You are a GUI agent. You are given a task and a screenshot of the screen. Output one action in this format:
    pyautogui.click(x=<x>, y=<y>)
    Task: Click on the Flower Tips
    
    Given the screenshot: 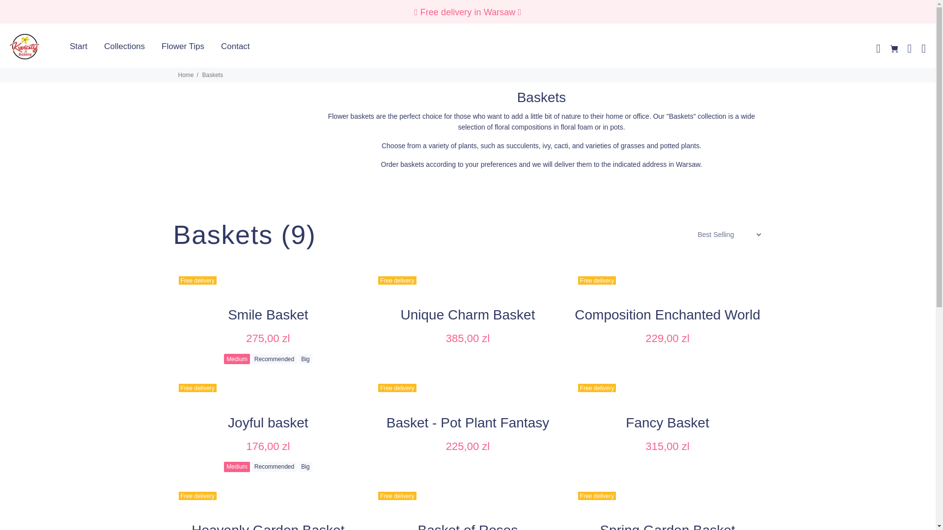 What is the action you would take?
    pyautogui.click(x=183, y=47)
    